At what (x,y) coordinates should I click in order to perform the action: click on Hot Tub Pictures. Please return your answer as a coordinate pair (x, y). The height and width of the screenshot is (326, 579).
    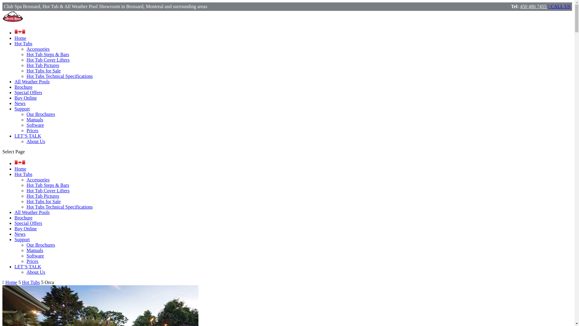
    Looking at the image, I should click on (43, 65).